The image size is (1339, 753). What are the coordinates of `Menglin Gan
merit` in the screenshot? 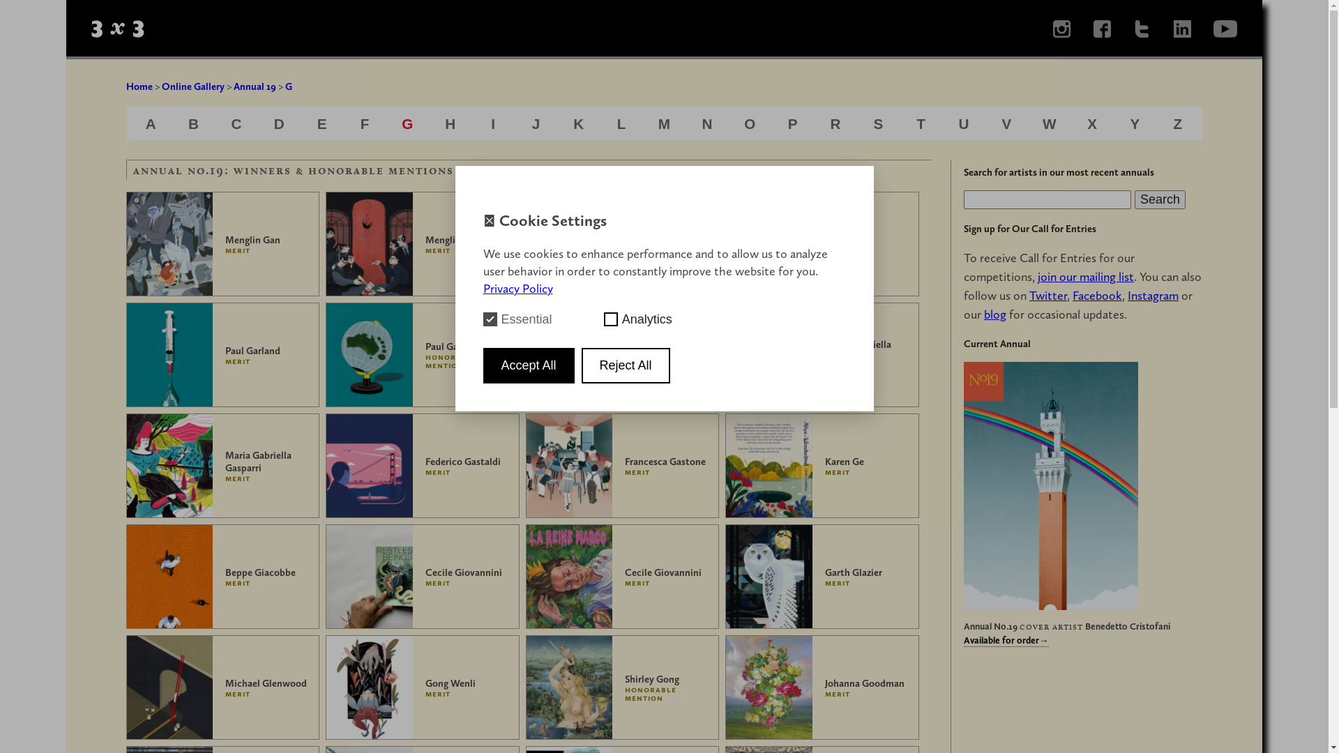 It's located at (423, 244).